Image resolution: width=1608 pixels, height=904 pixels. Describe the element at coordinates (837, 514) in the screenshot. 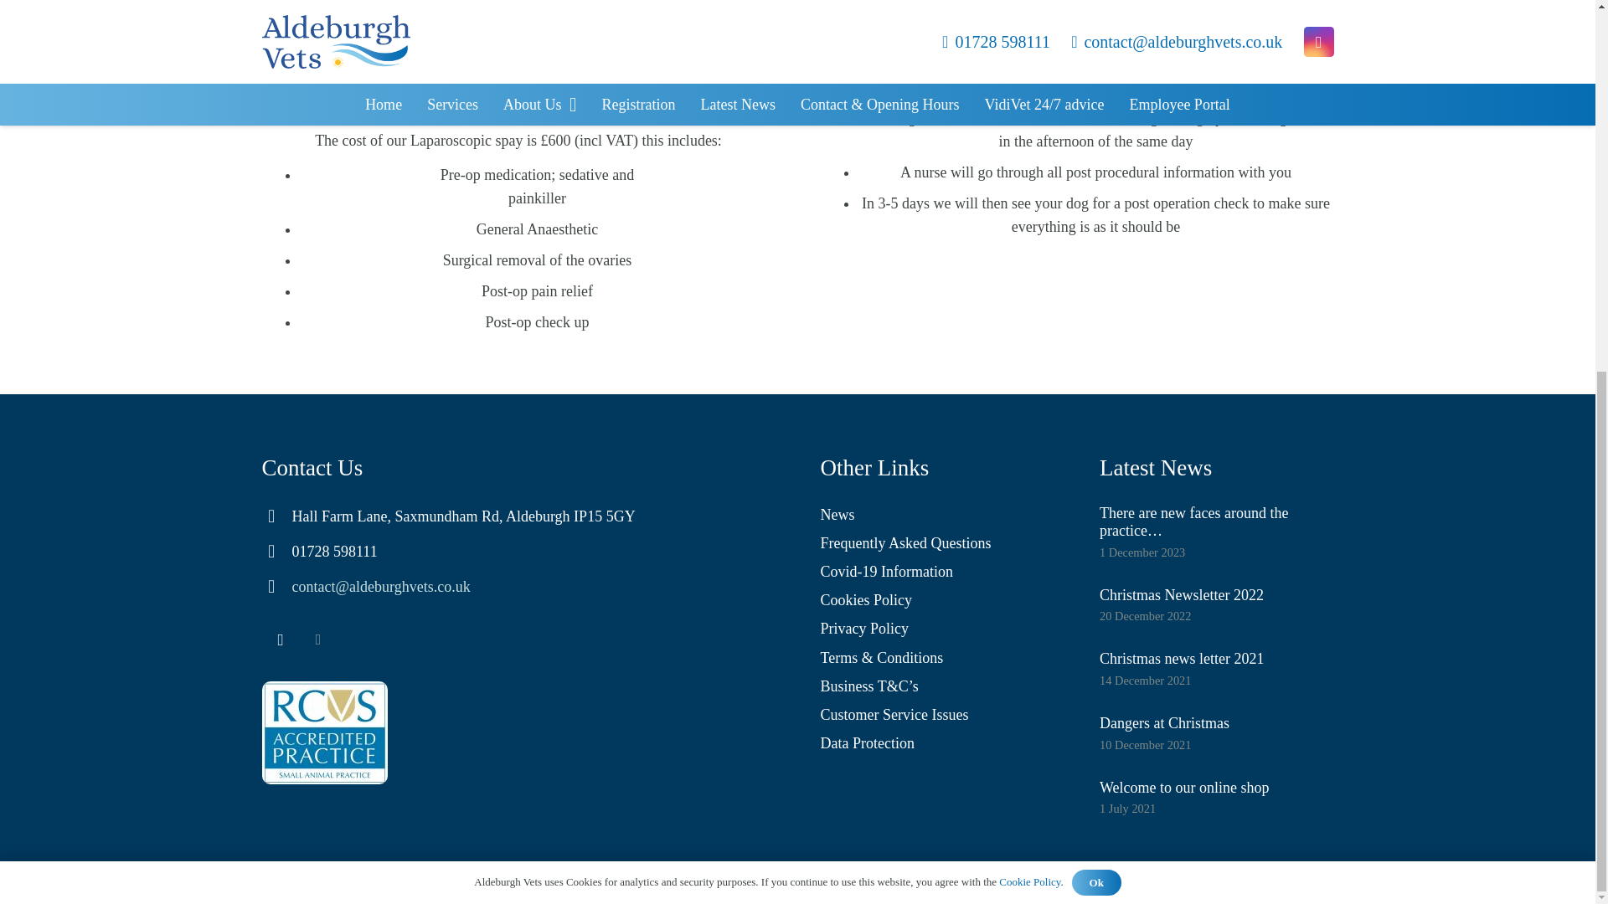

I see `News` at that location.